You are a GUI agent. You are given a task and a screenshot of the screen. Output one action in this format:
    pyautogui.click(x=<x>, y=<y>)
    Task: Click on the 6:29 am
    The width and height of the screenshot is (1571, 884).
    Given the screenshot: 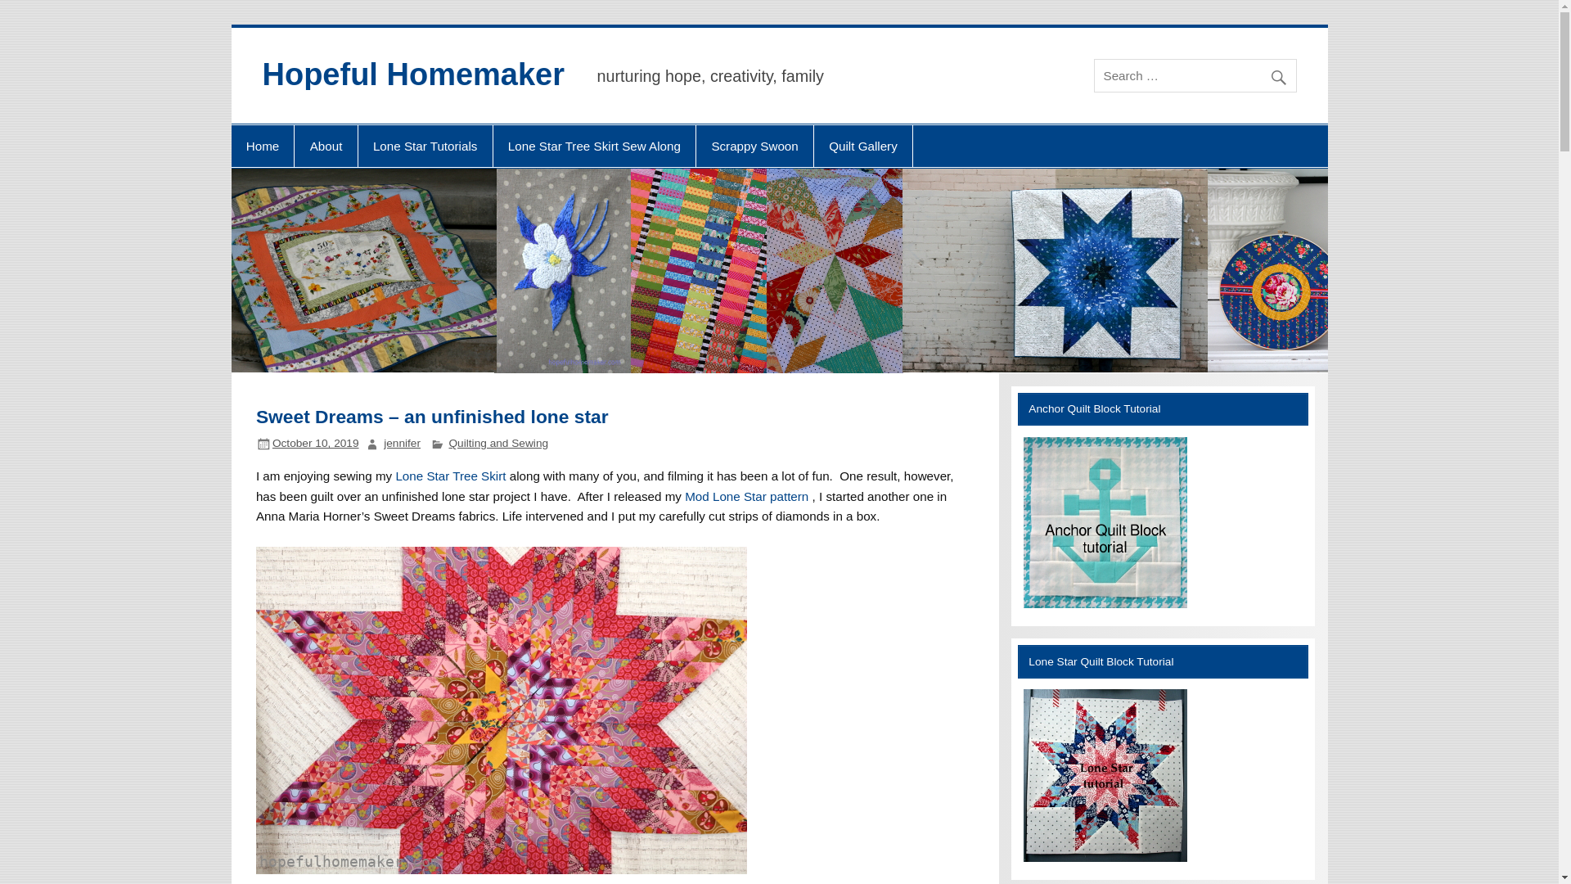 What is the action you would take?
    pyautogui.click(x=316, y=442)
    